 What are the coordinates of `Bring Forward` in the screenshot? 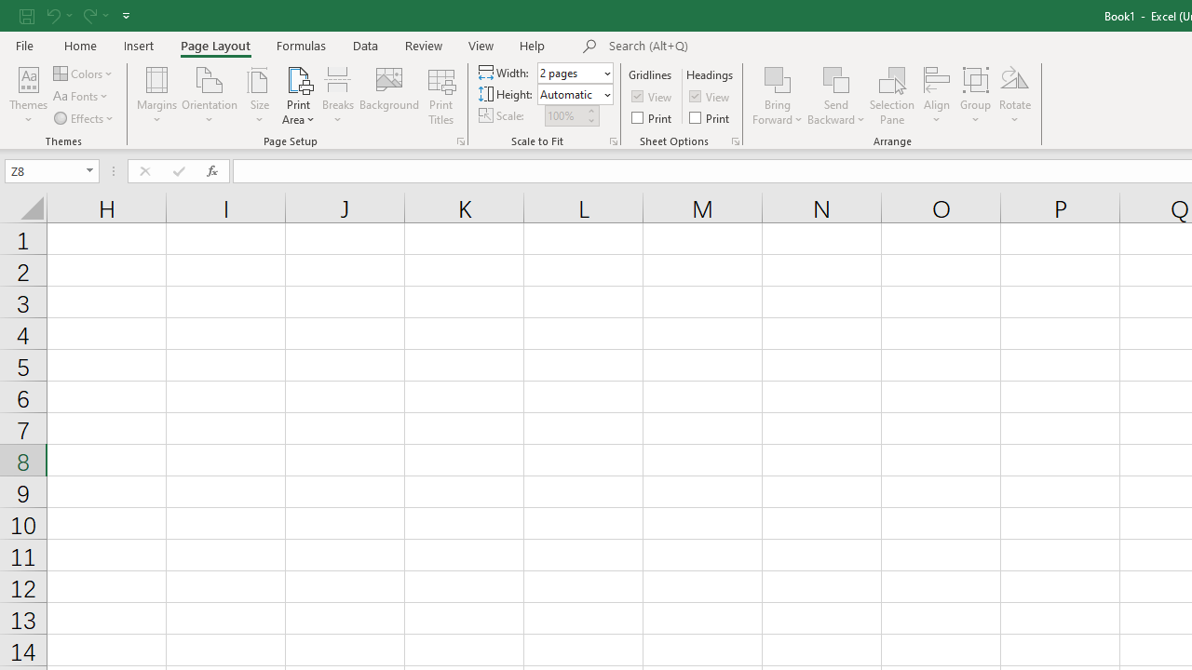 It's located at (779, 78).